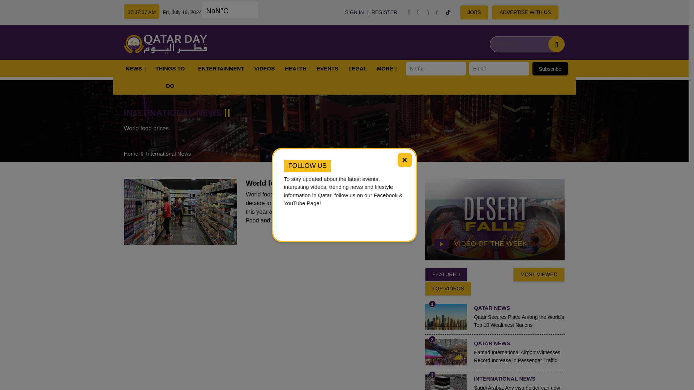  What do you see at coordinates (296, 69) in the screenshot?
I see `HEALTH` at bounding box center [296, 69].